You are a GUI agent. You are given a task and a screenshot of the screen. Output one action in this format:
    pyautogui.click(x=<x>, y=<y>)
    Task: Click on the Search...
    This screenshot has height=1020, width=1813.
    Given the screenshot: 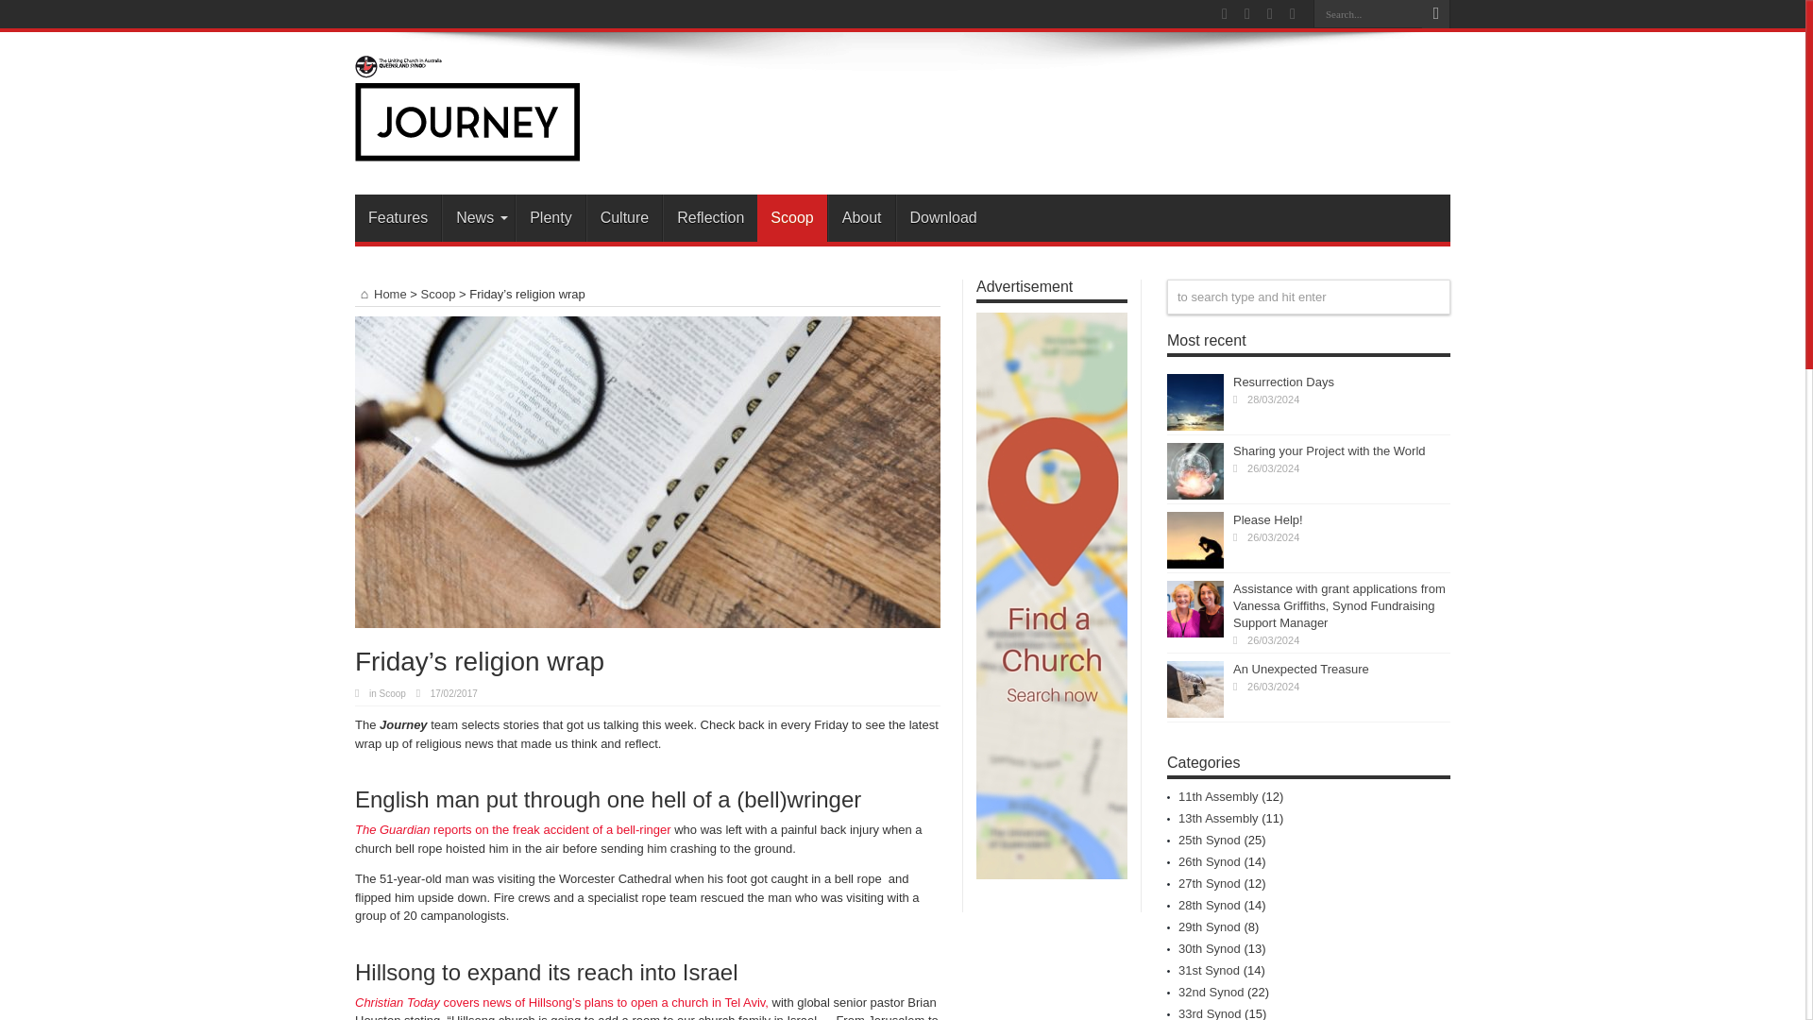 What is the action you would take?
    pyautogui.click(x=1367, y=13)
    